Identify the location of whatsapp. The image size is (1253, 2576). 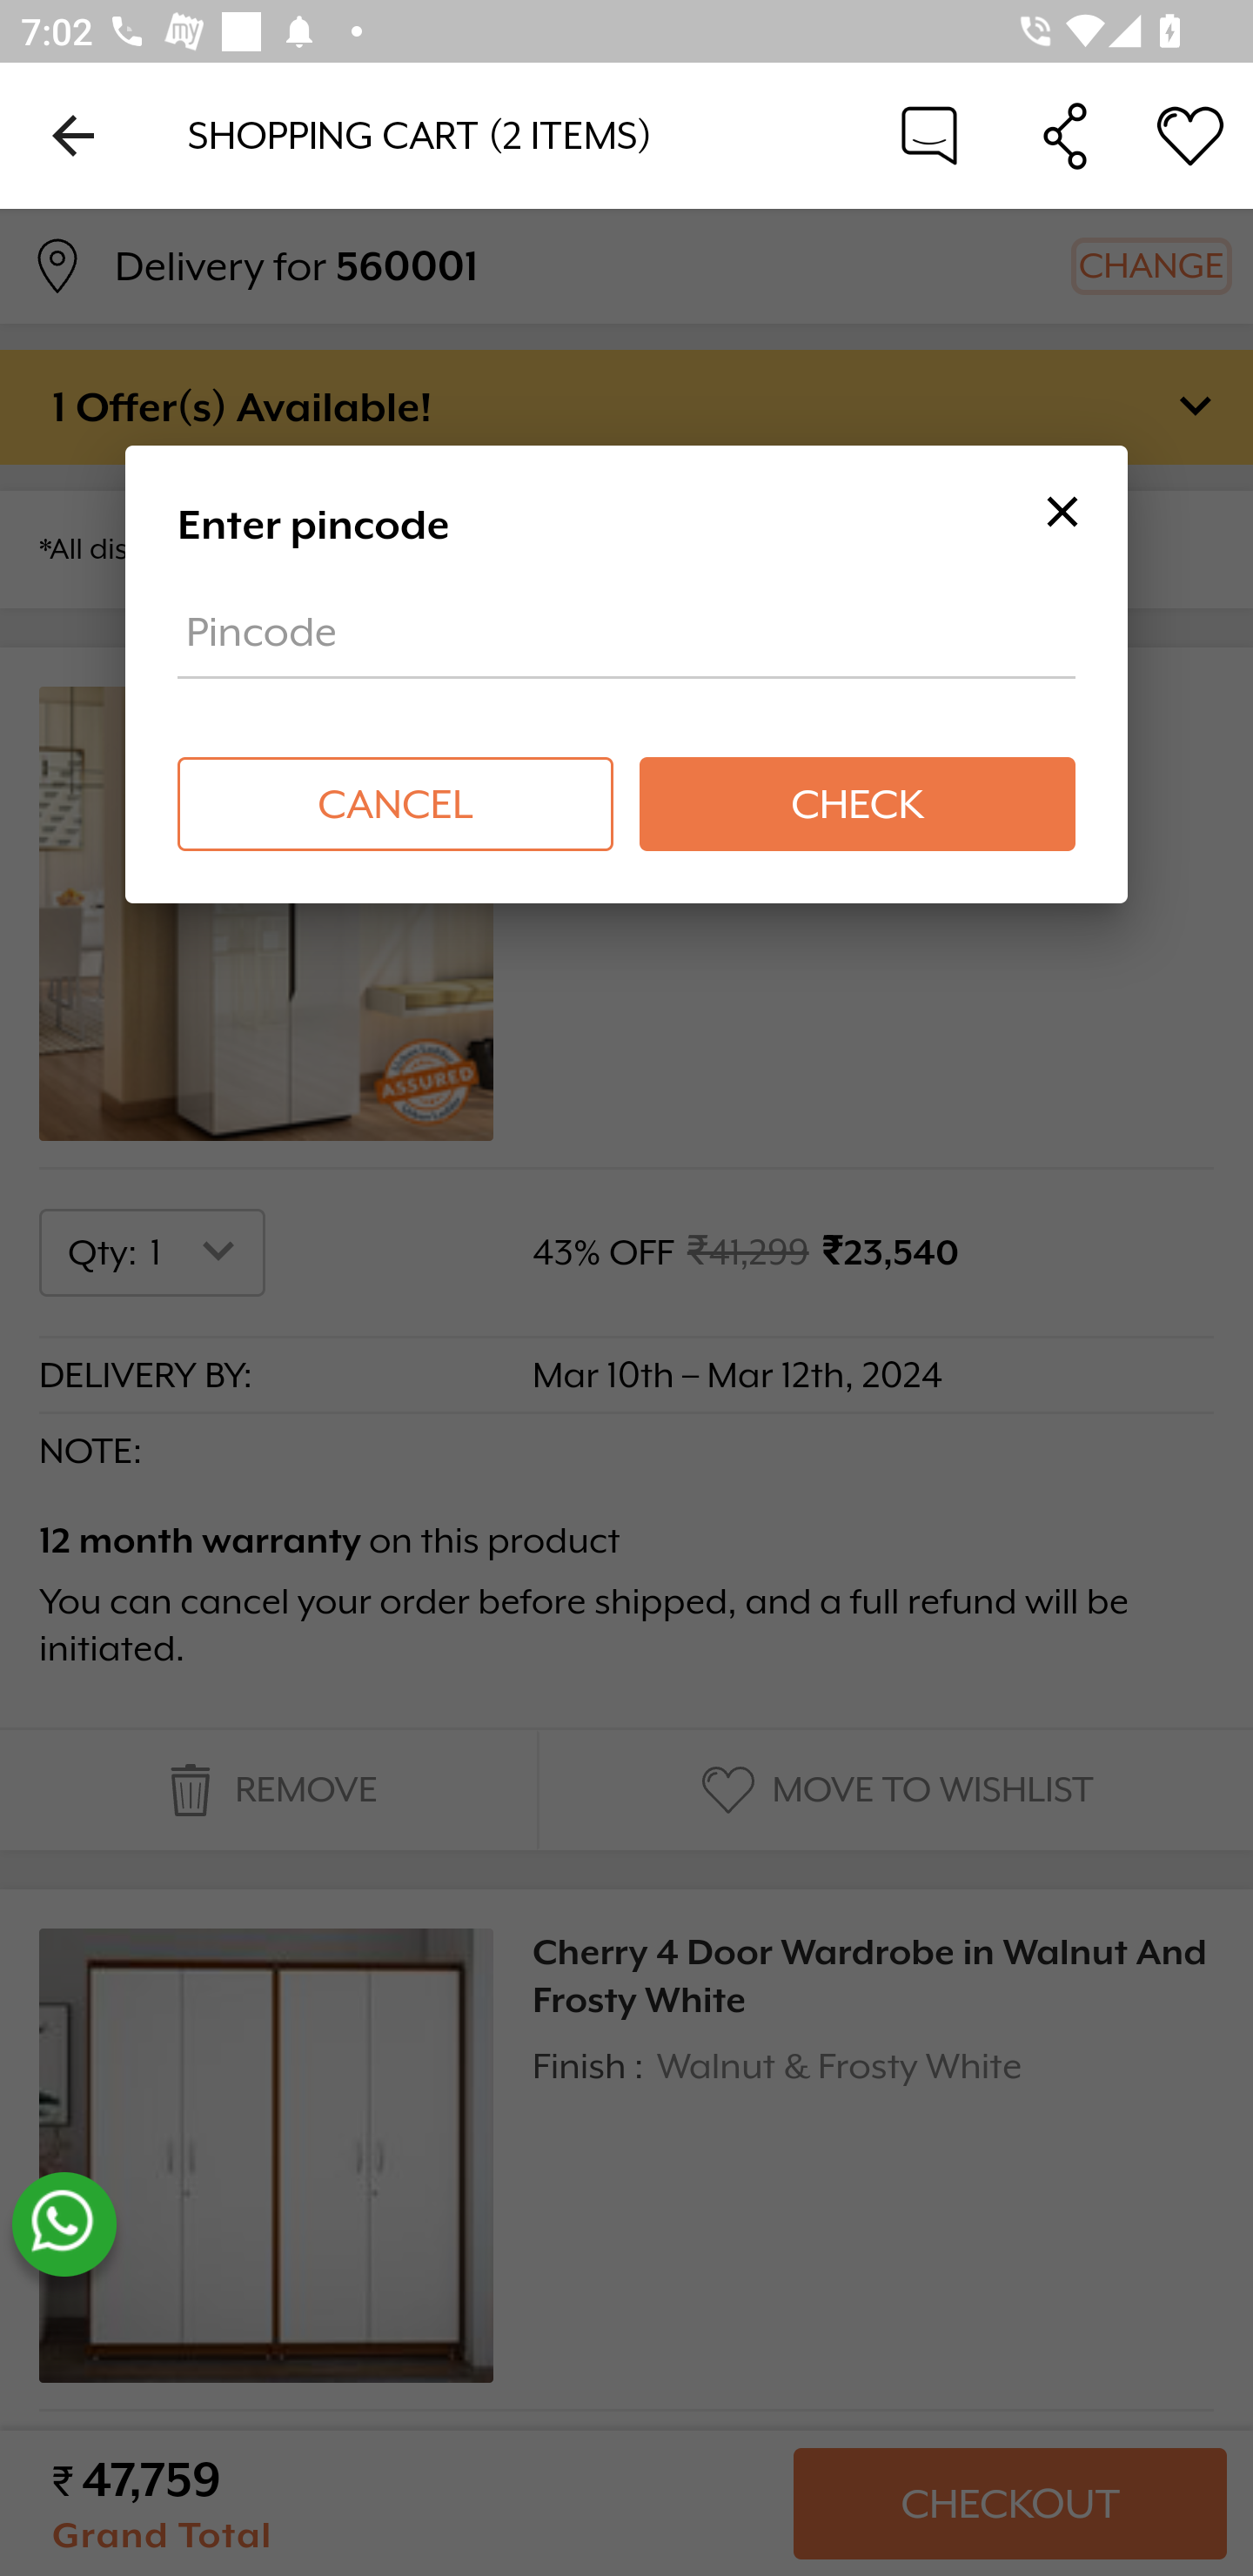
(64, 2224).